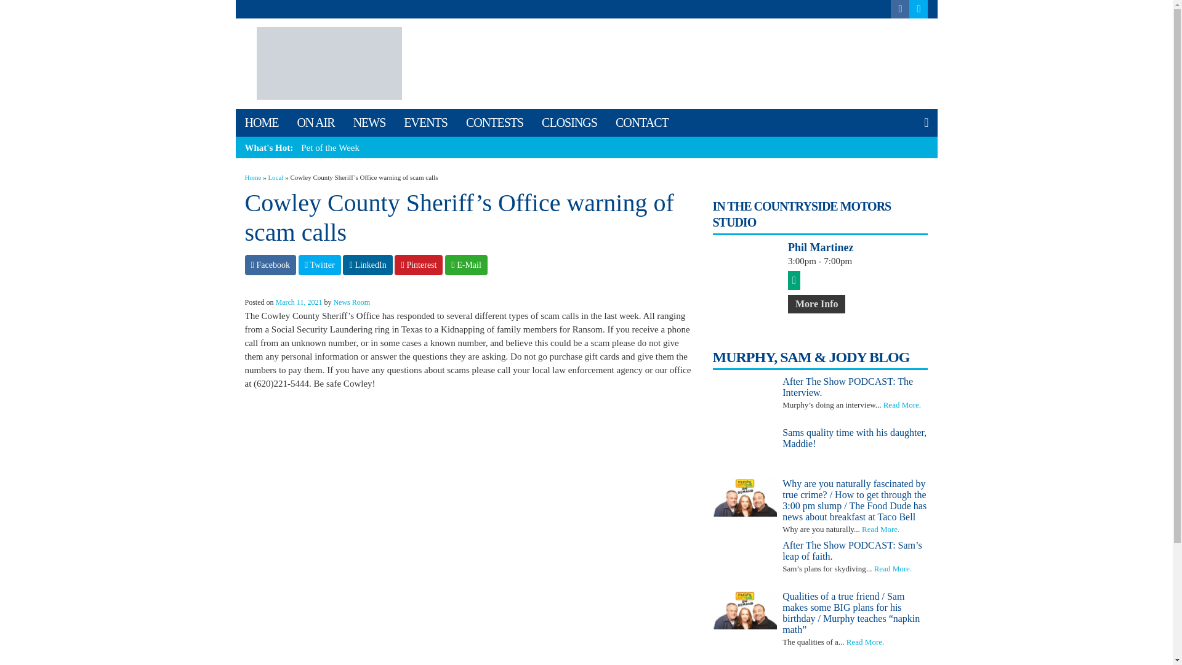 This screenshot has height=665, width=1182. What do you see at coordinates (299, 302) in the screenshot?
I see `11:17 am` at bounding box center [299, 302].